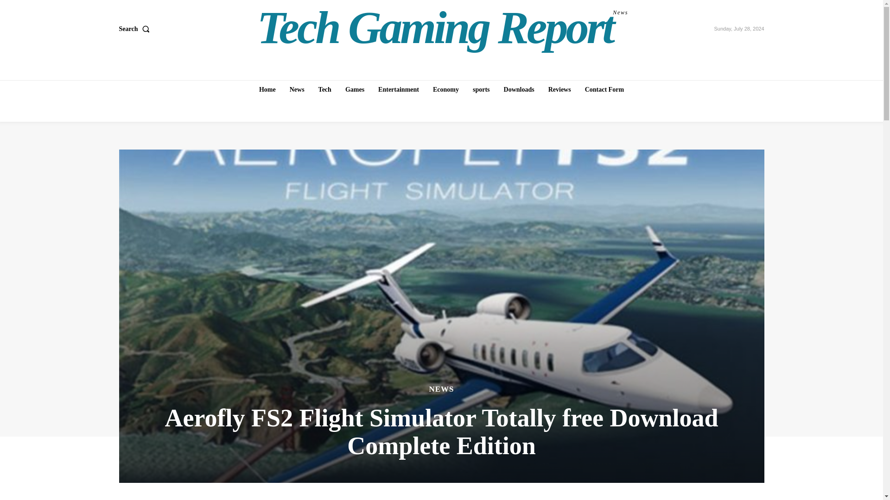 The width and height of the screenshot is (890, 500). I want to click on Entertainment, so click(399, 89).